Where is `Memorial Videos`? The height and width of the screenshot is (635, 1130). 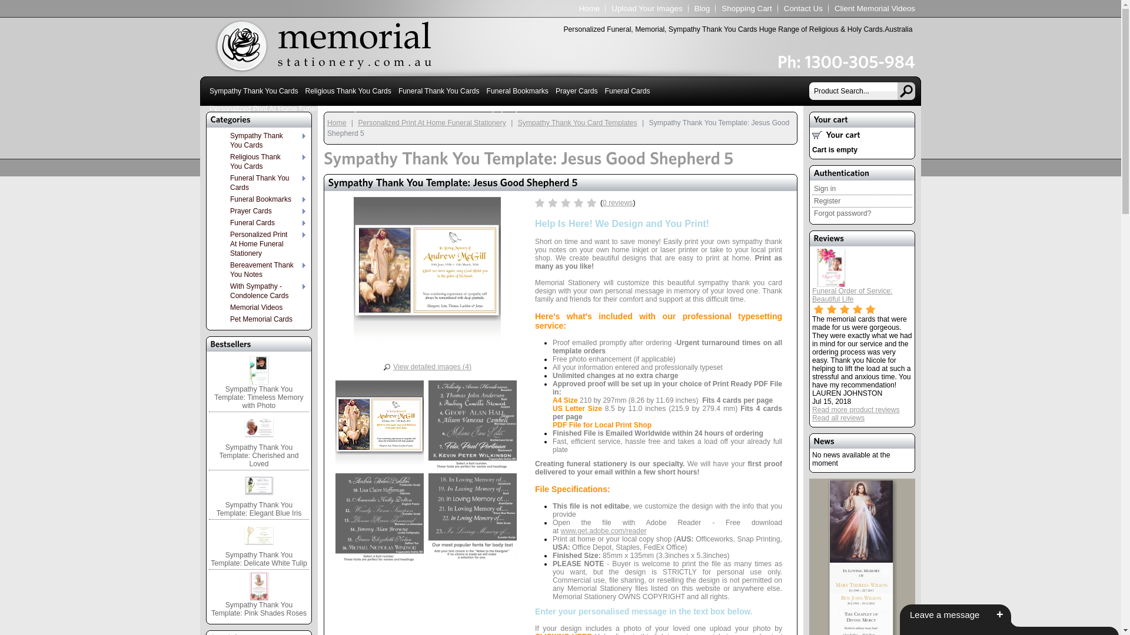
Memorial Videos is located at coordinates (618, 109).